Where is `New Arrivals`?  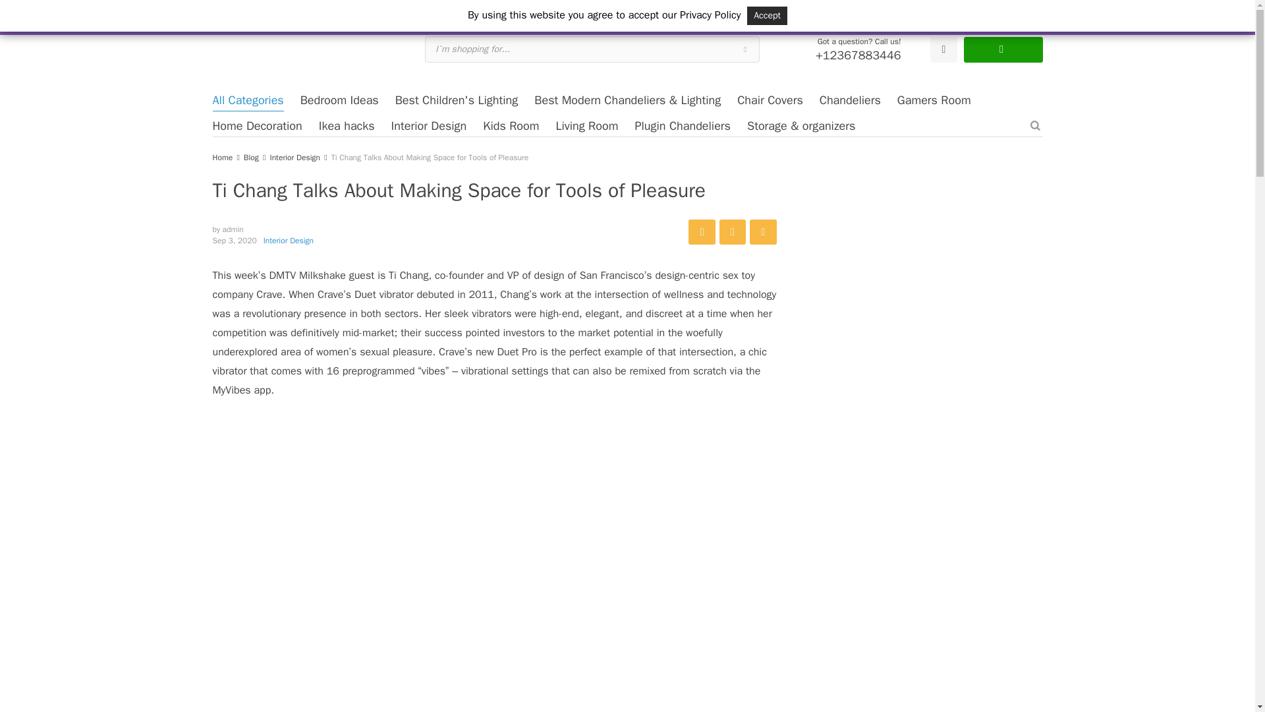
New Arrivals is located at coordinates (339, 10).